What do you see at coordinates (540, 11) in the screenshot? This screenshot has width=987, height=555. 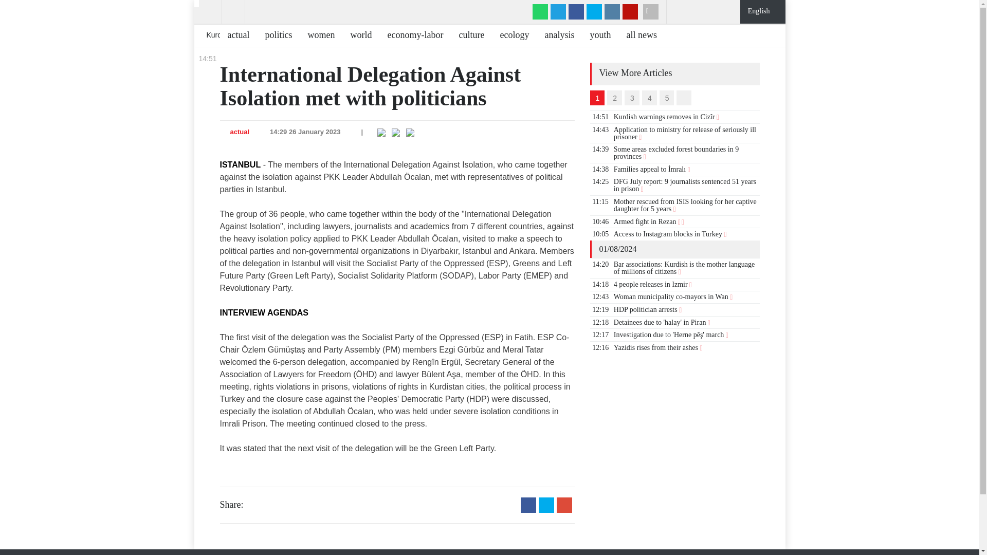 I see `whatsapp` at bounding box center [540, 11].